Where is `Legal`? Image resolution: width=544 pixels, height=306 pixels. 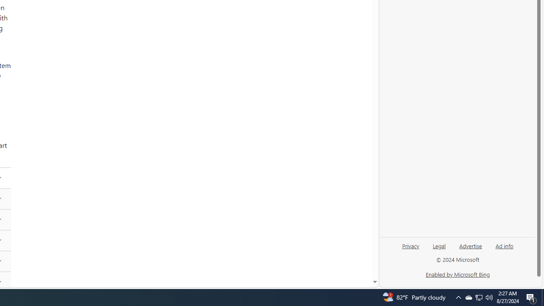 Legal is located at coordinates (439, 245).